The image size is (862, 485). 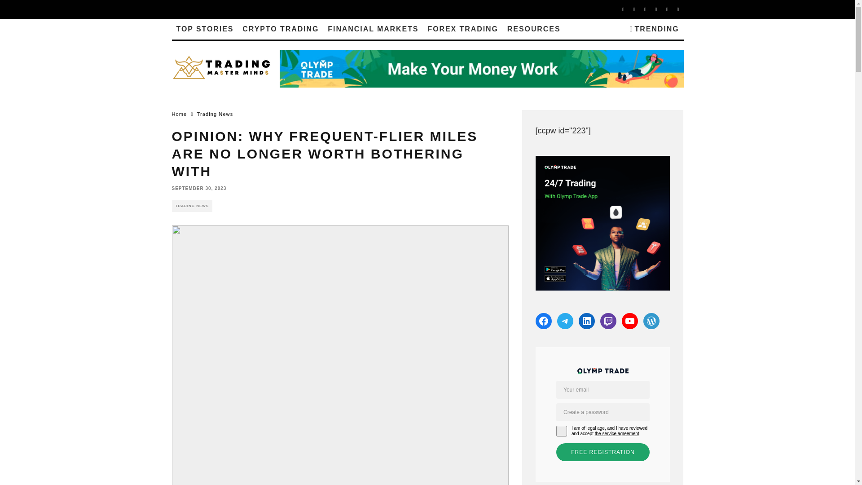 What do you see at coordinates (655, 29) in the screenshot?
I see `TRENDING` at bounding box center [655, 29].